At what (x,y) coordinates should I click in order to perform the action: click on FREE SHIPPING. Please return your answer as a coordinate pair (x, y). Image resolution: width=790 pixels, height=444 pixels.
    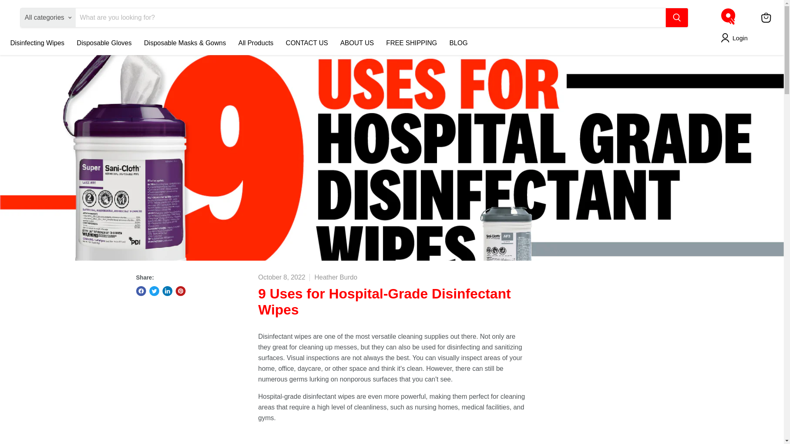
    Looking at the image, I should click on (411, 43).